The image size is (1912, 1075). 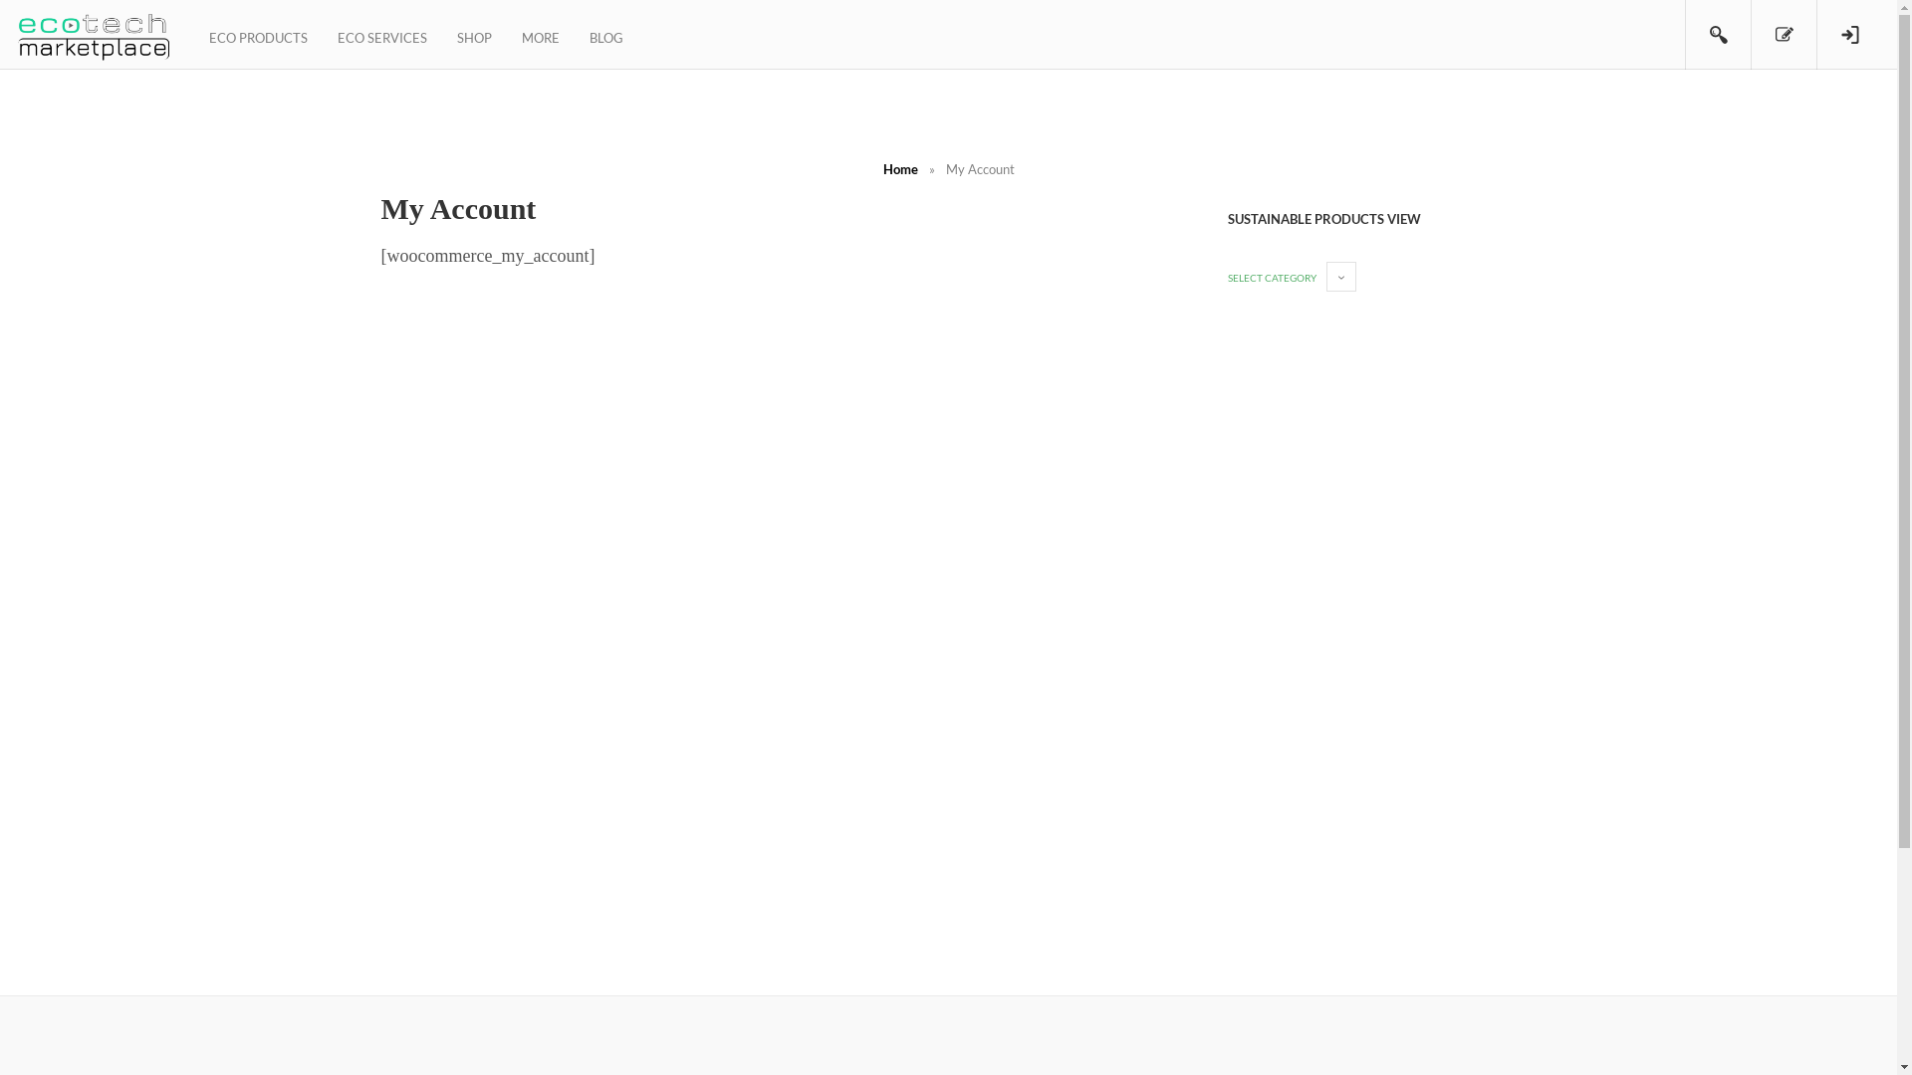 I want to click on BLOG, so click(x=606, y=35).